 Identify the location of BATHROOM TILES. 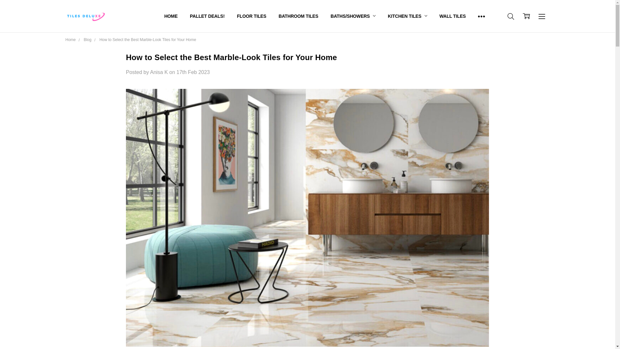
(298, 16).